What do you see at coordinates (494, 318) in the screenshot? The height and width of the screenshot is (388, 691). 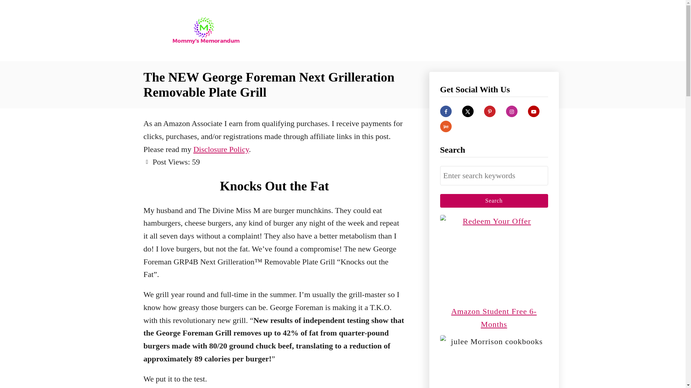 I see `Amazon Student Free 6-Months` at bounding box center [494, 318].